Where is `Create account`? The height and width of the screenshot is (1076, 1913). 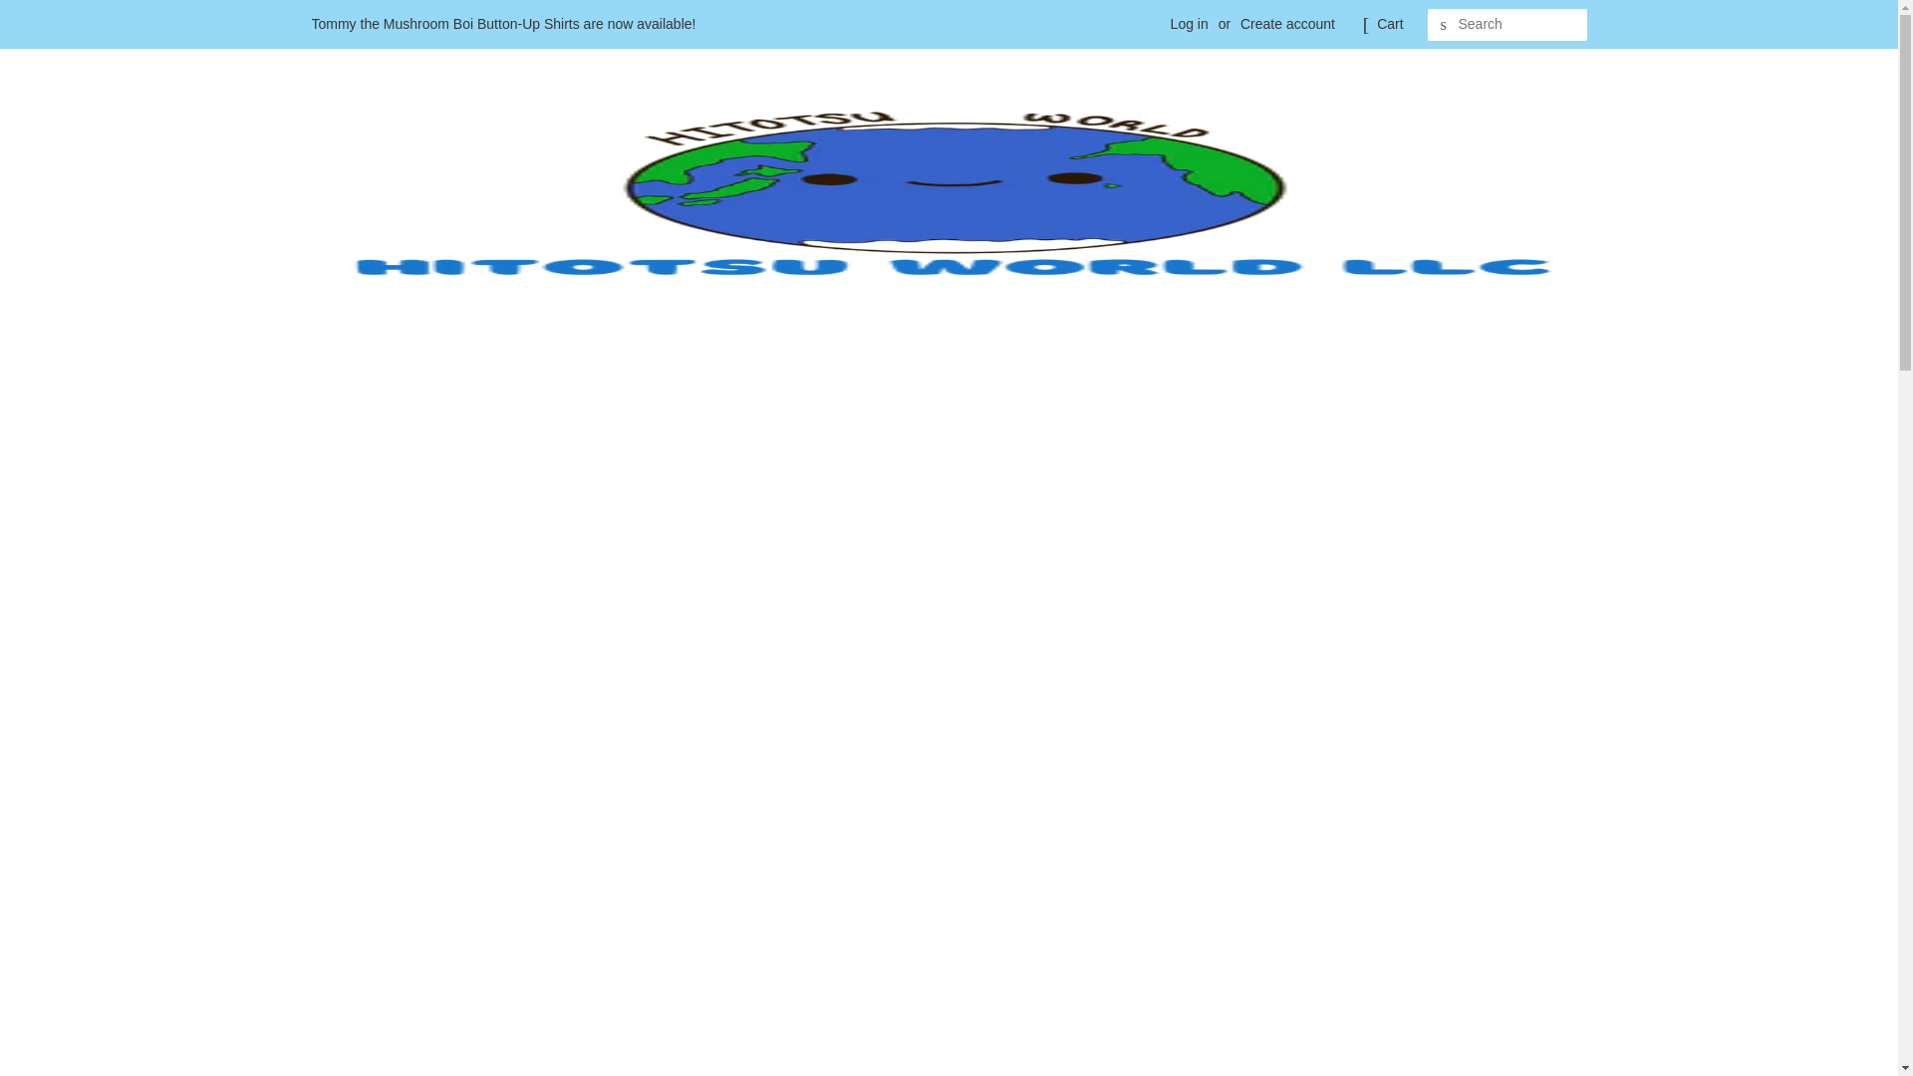
Create account is located at coordinates (1287, 24).